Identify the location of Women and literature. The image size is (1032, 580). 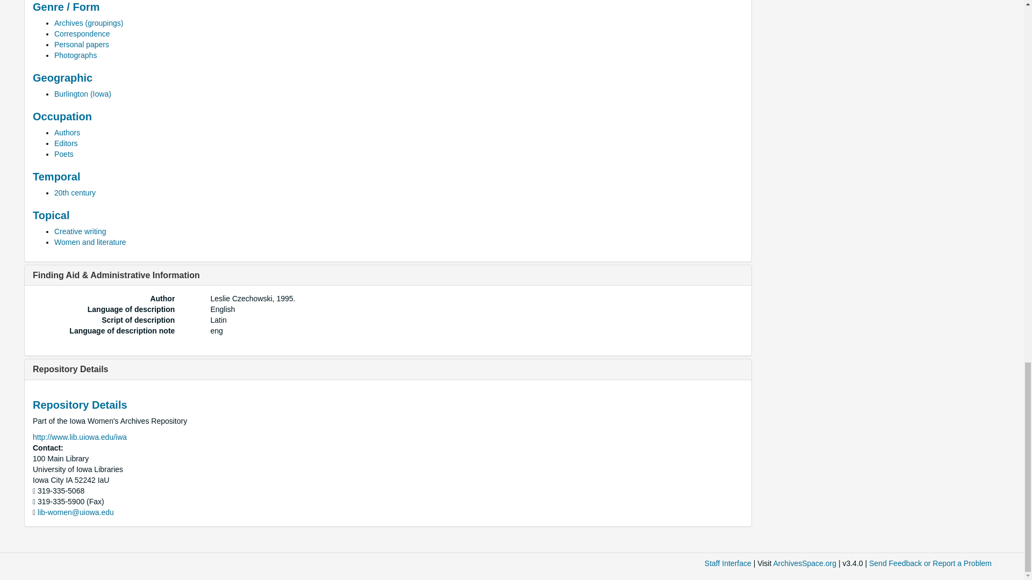
(90, 242).